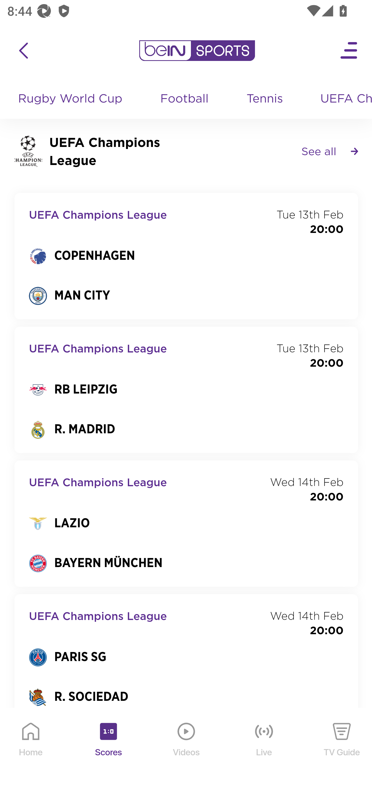 The width and height of the screenshot is (372, 785). Describe the element at coordinates (349, 51) in the screenshot. I see `Open Menu Icon` at that location.